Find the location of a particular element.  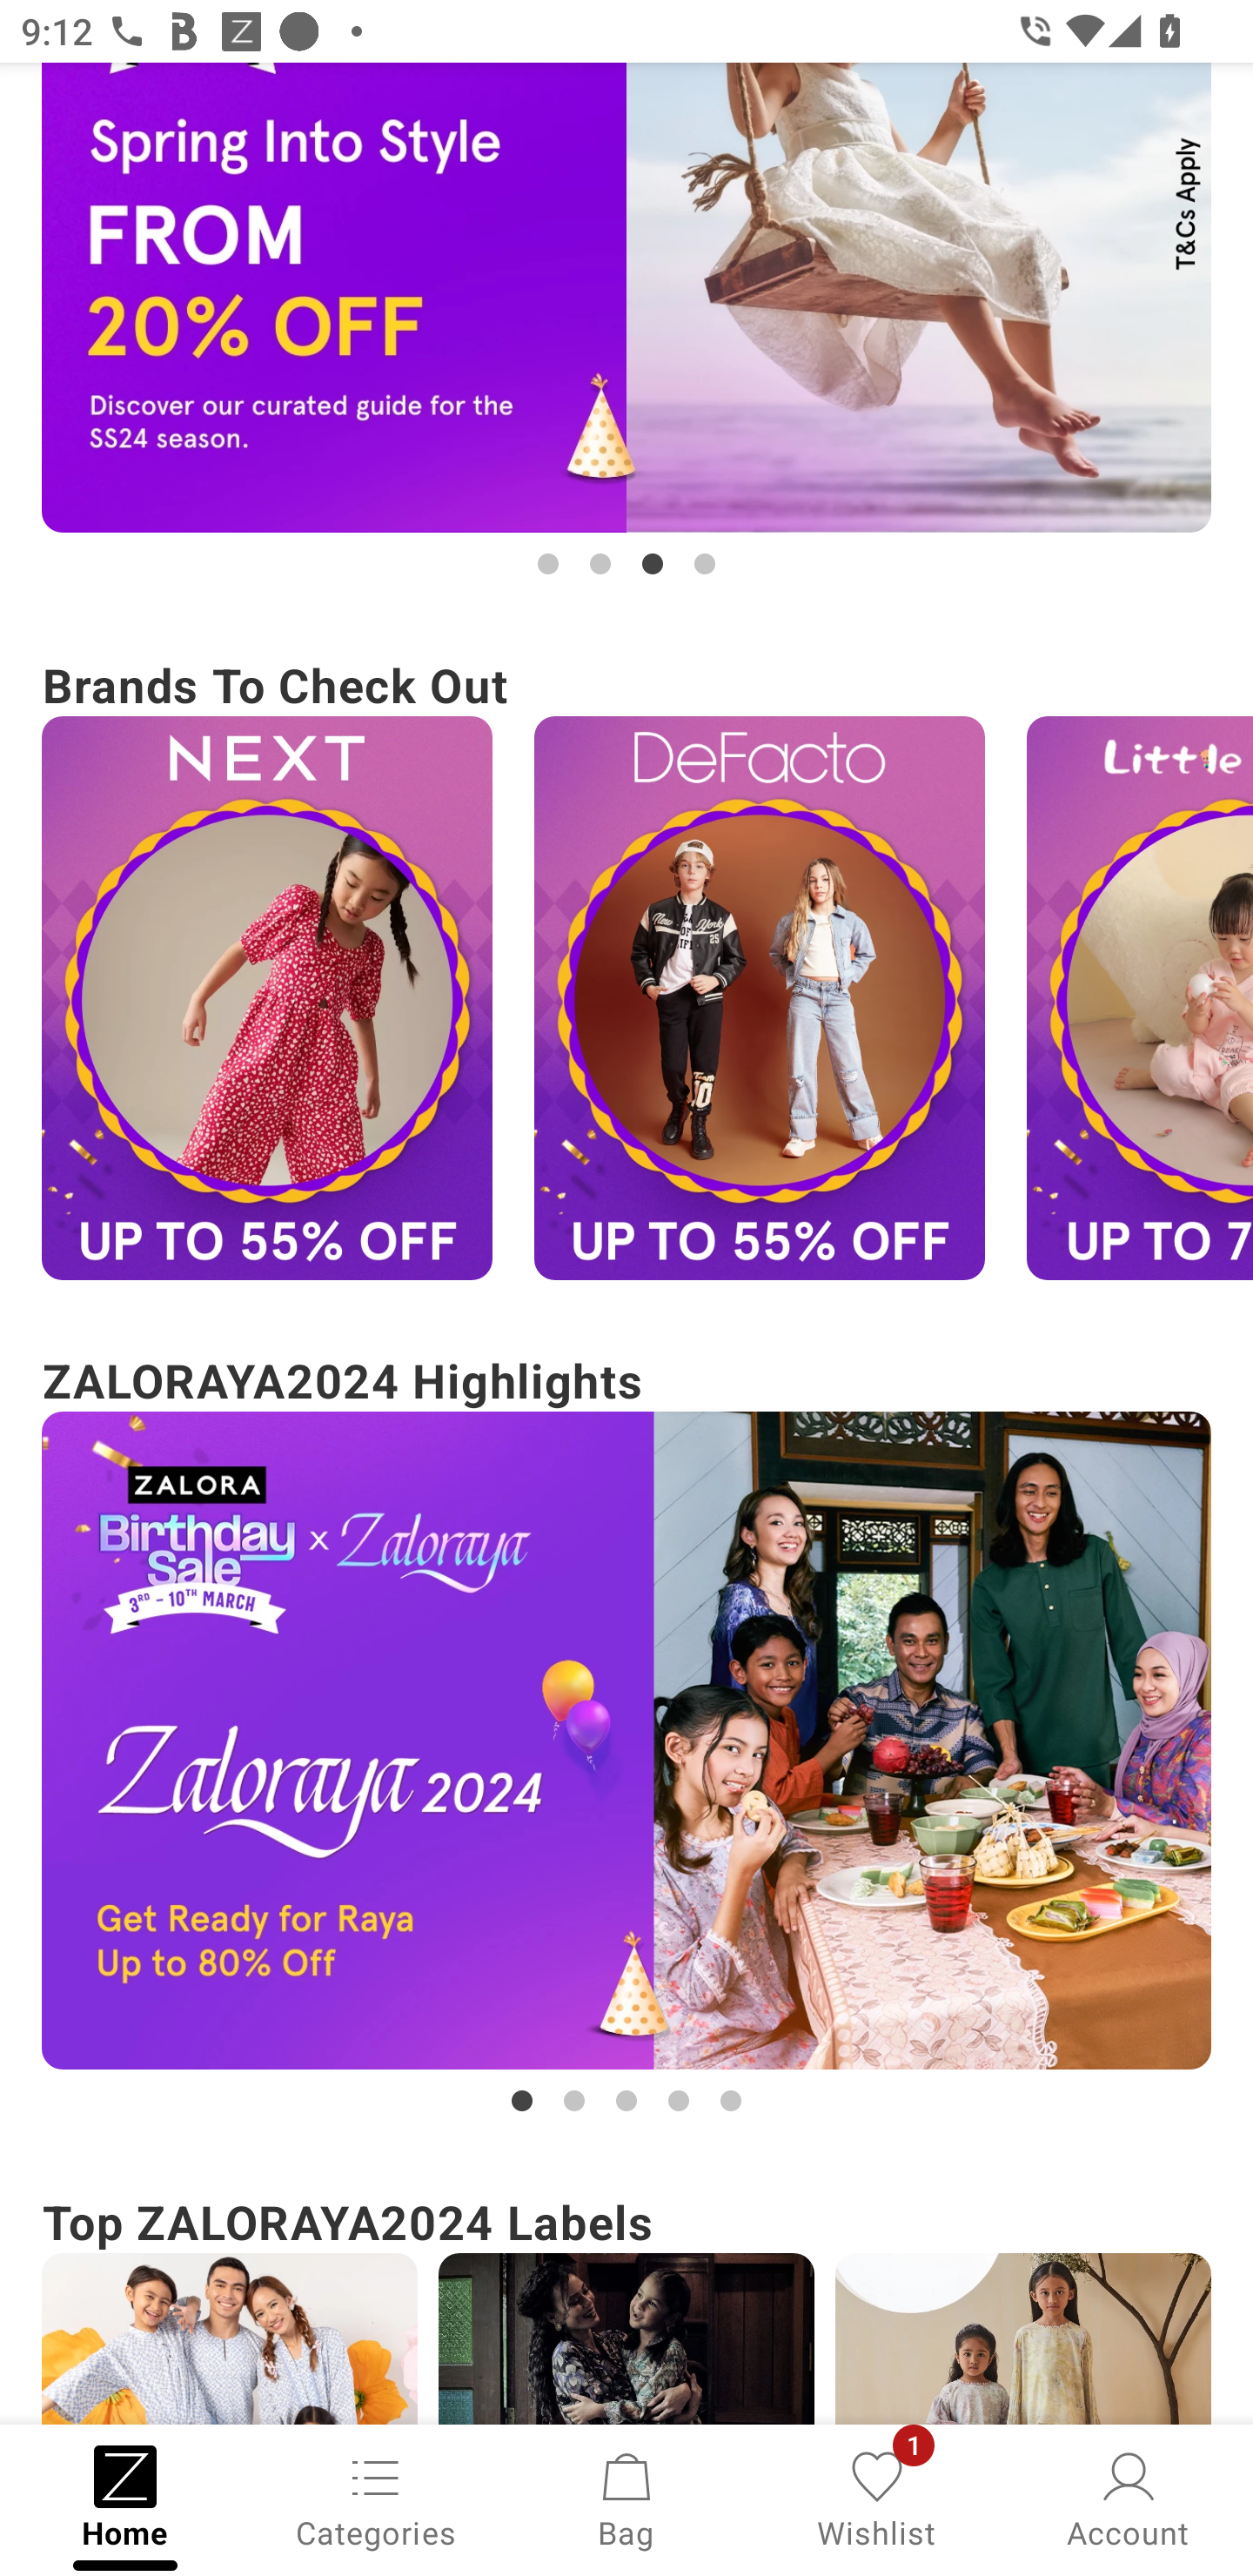

Campaign banner is located at coordinates (266, 997).